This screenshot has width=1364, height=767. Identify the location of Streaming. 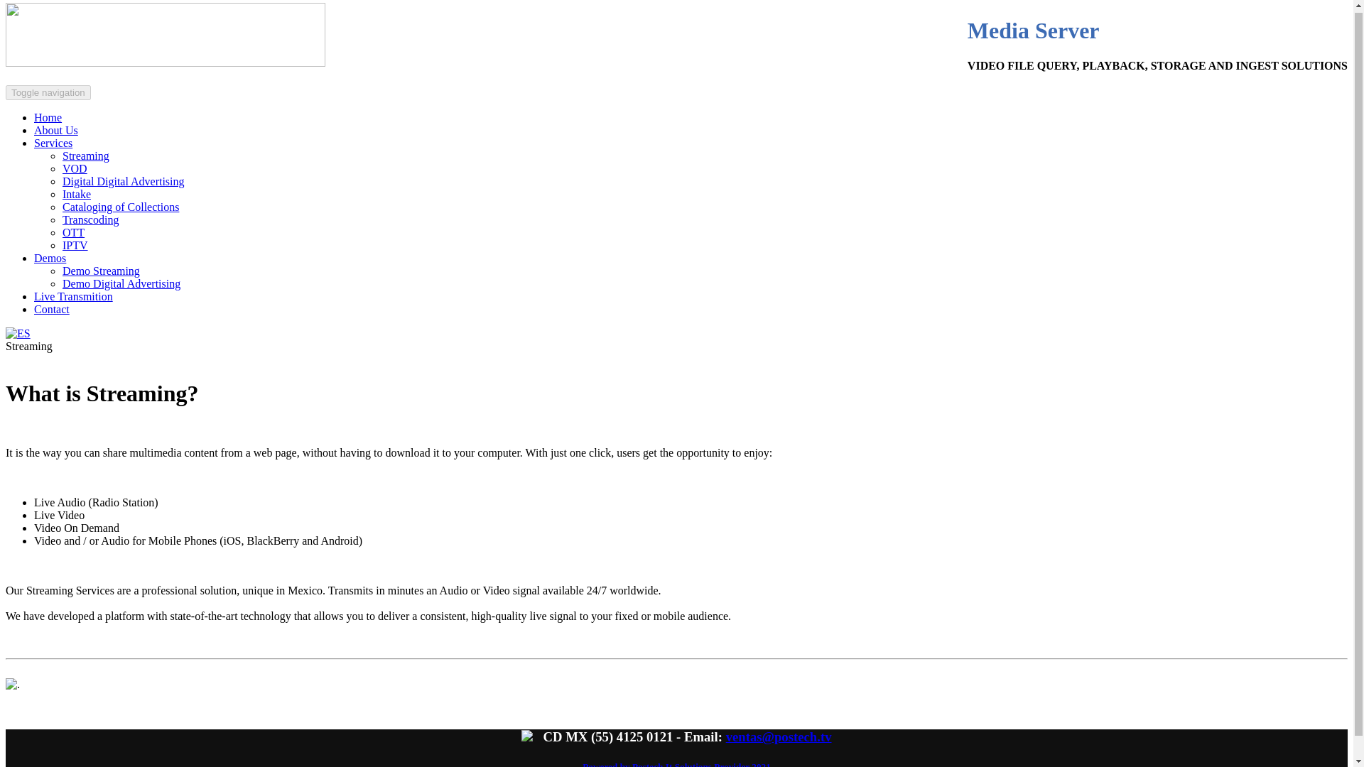
(85, 155).